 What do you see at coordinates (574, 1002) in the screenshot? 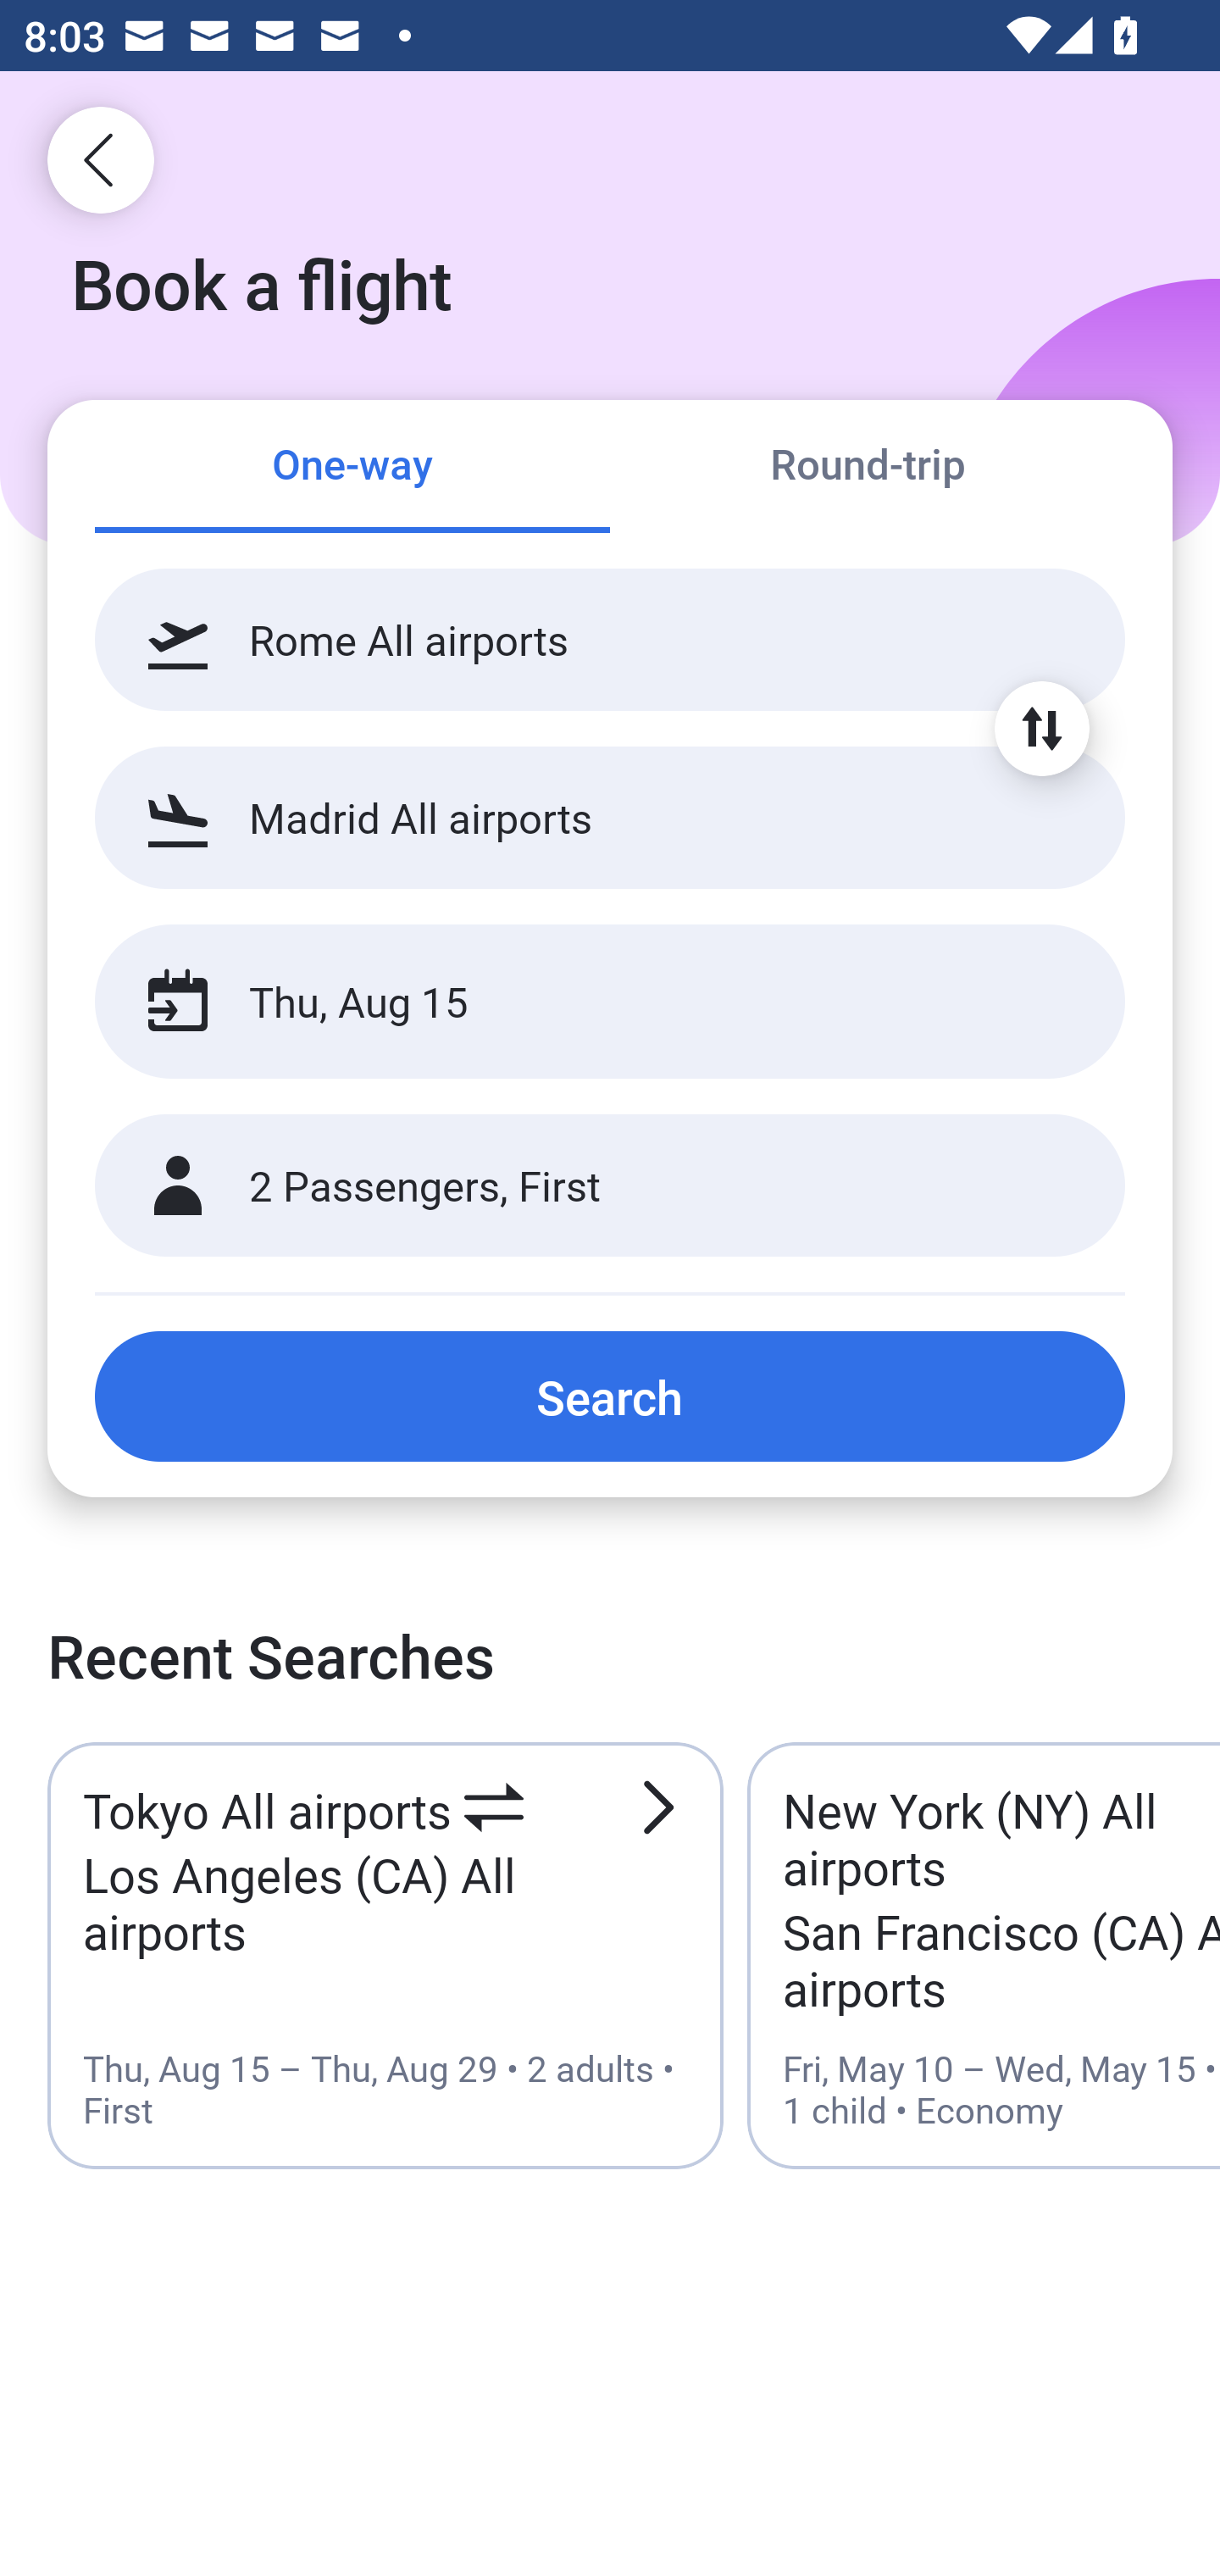
I see `Thu, Aug 15` at bounding box center [574, 1002].